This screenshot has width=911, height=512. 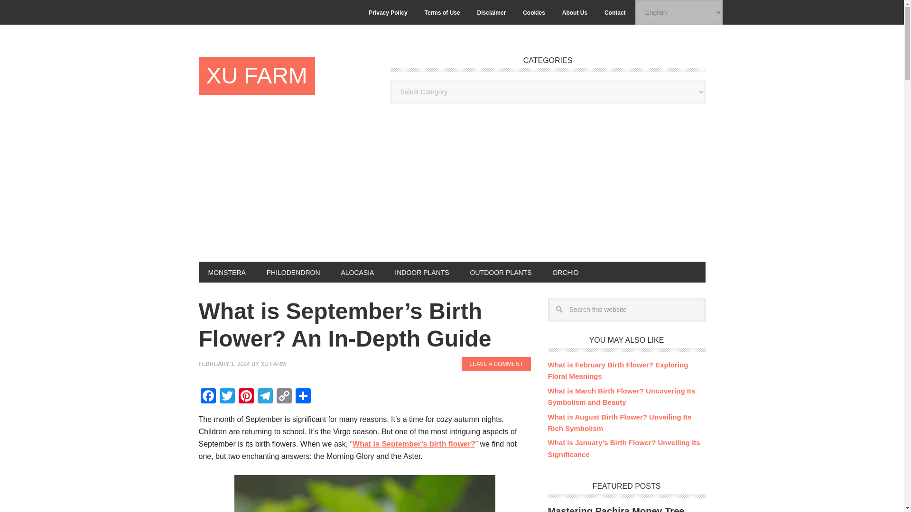 I want to click on Telegram, so click(x=264, y=397).